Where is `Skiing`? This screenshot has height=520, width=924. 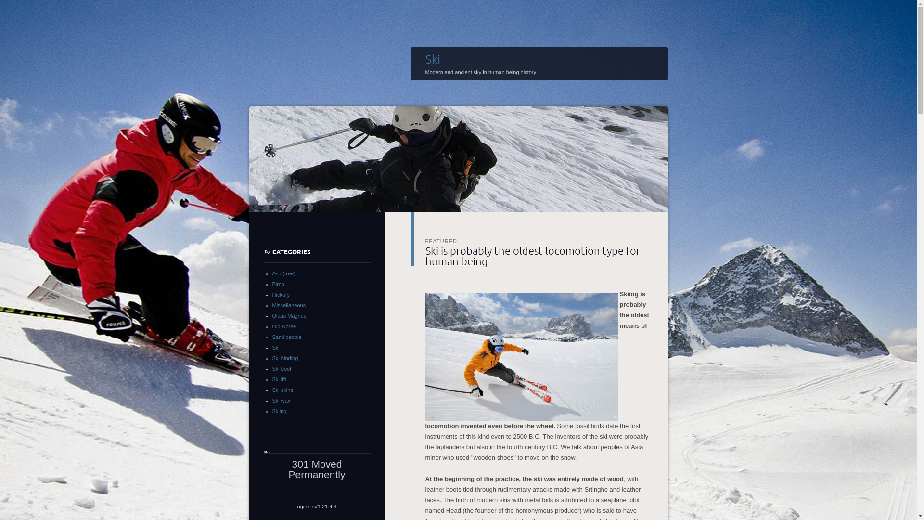 Skiing is located at coordinates (280, 411).